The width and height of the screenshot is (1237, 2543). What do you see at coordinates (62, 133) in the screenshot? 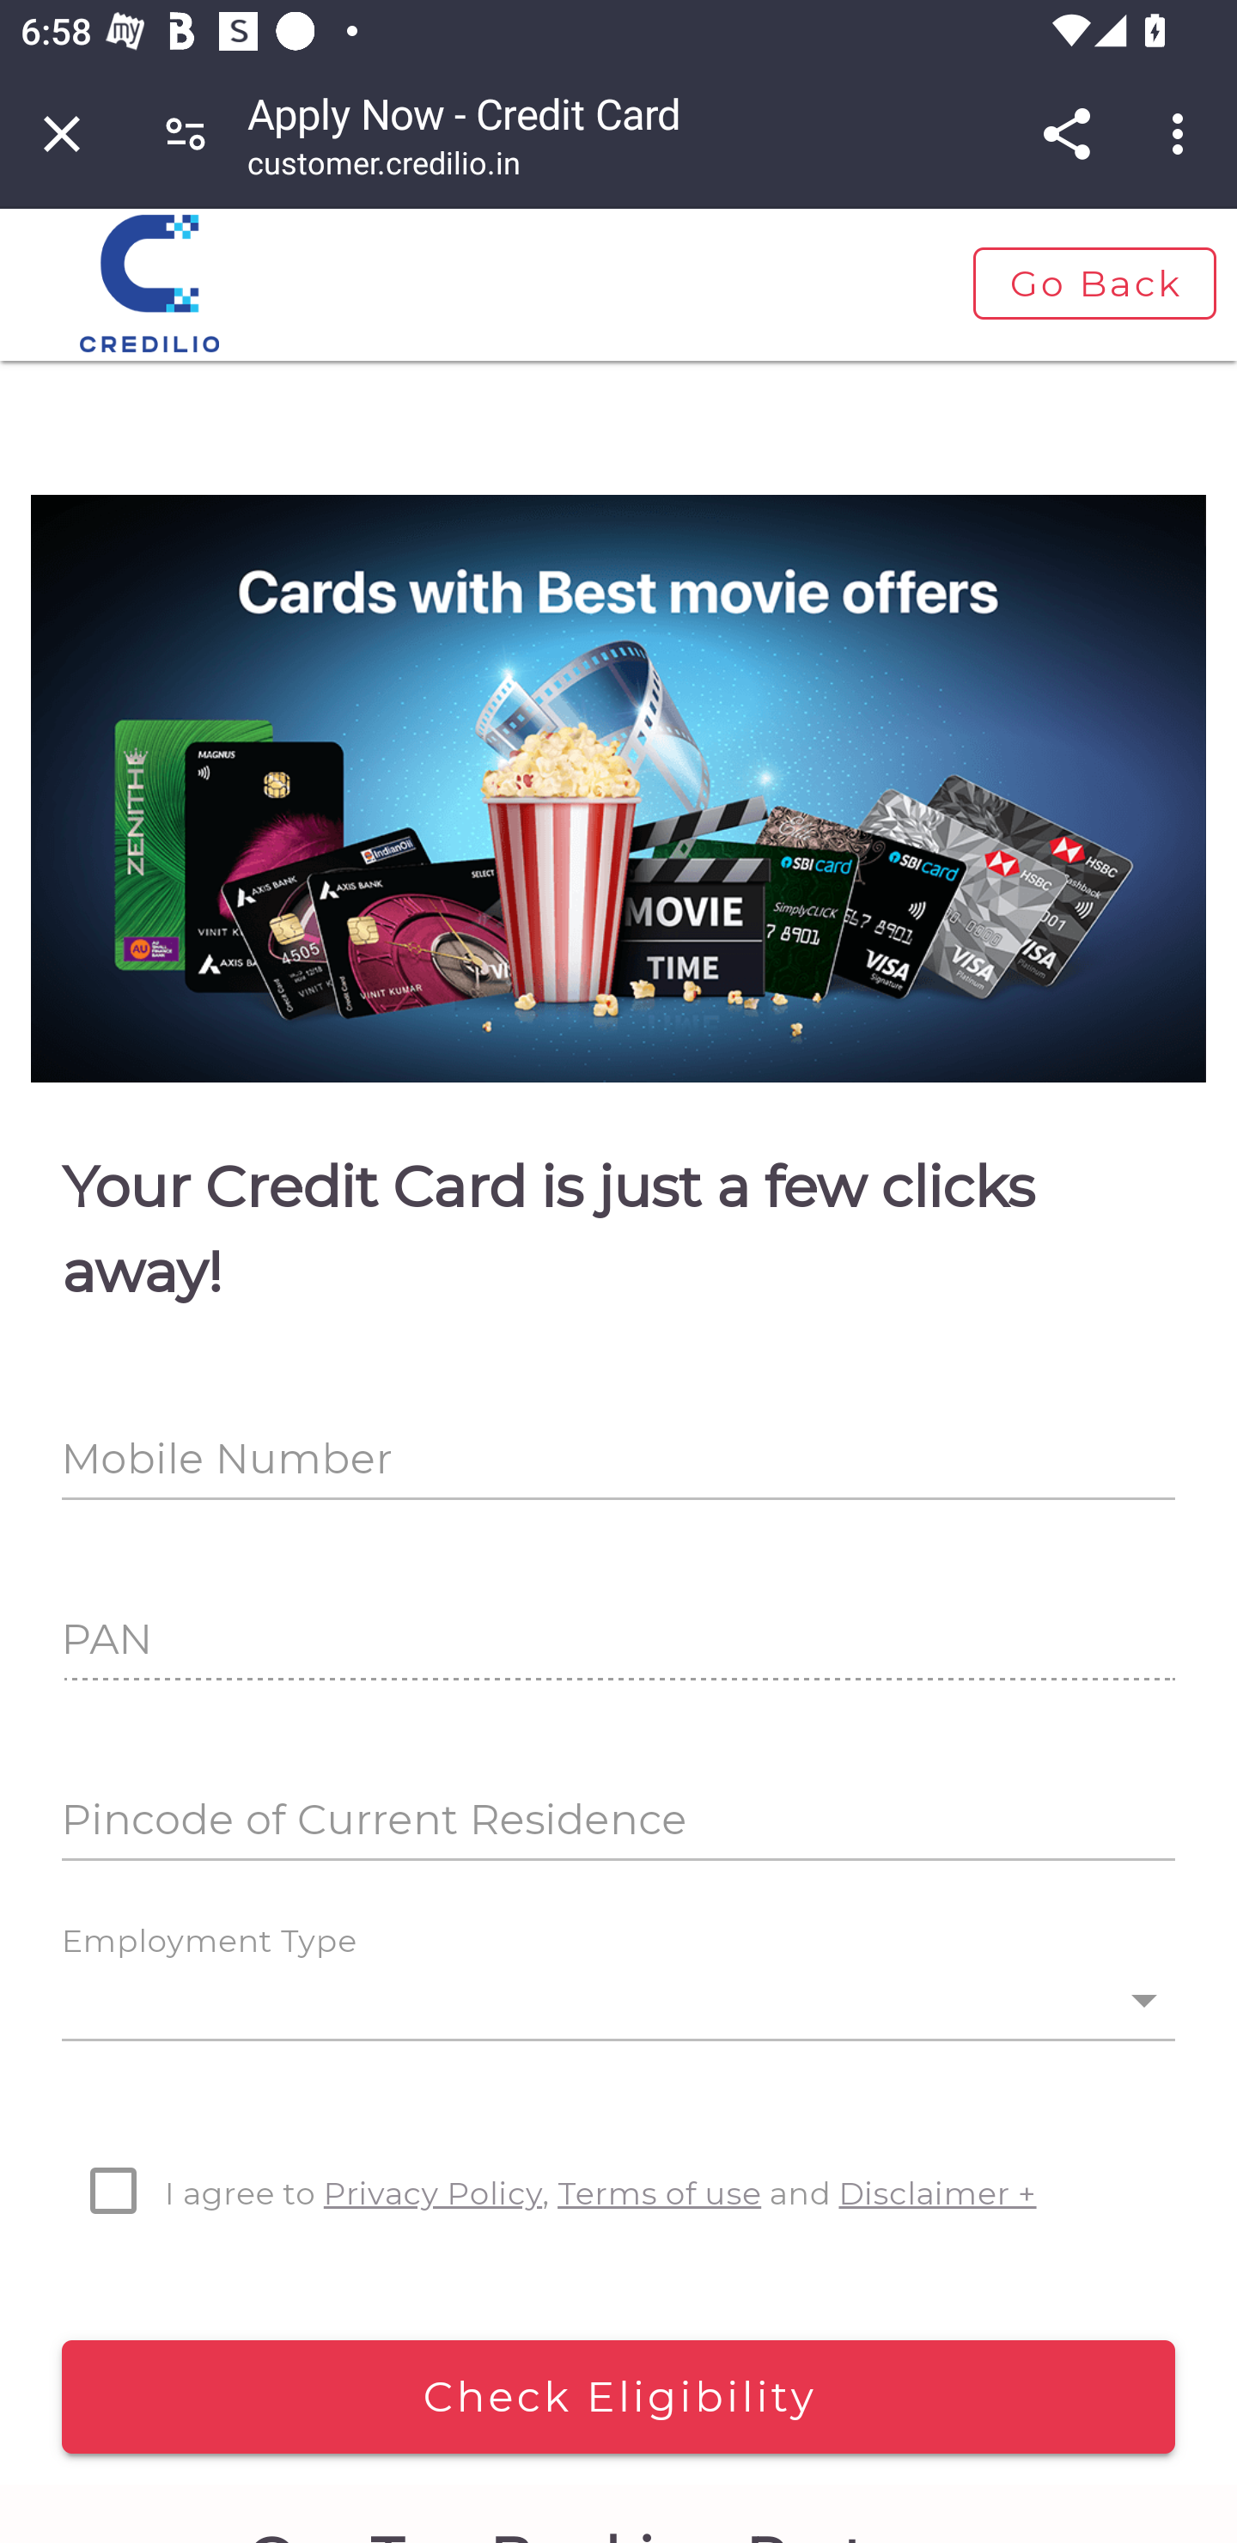
I see `Close tab` at bounding box center [62, 133].